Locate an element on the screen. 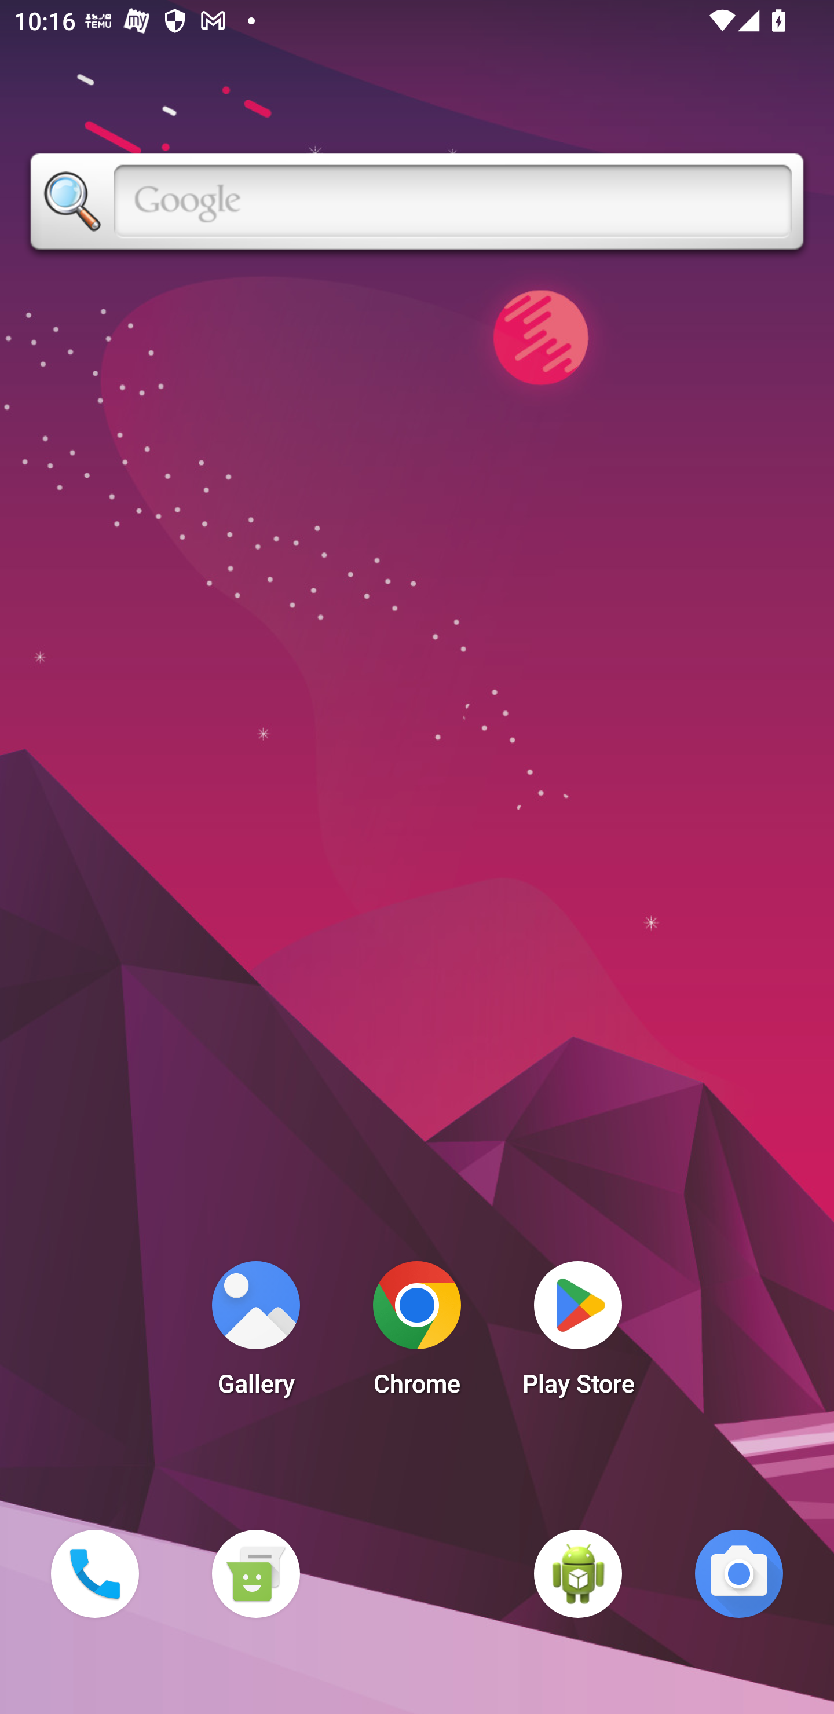 Image resolution: width=834 pixels, height=1714 pixels. Messaging is located at coordinates (255, 1573).